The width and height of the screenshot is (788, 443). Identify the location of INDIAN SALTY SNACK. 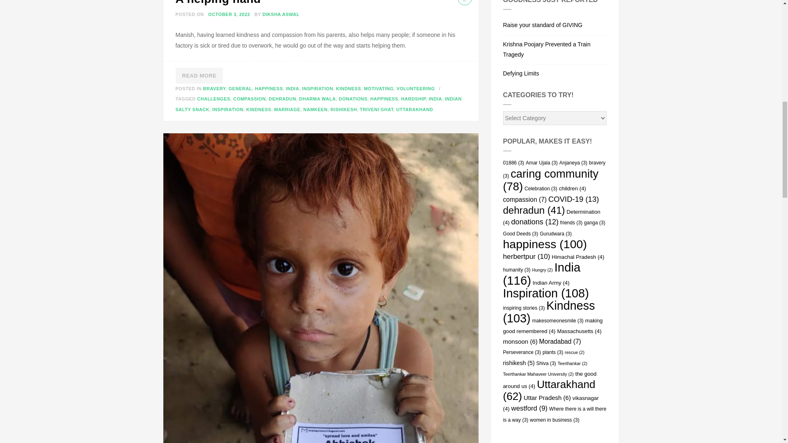
(318, 104).